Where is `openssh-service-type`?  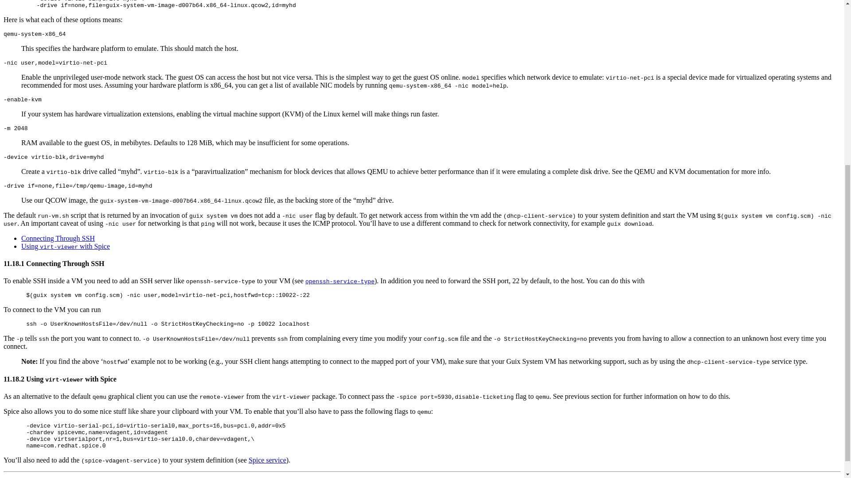 openssh-service-type is located at coordinates (340, 281).